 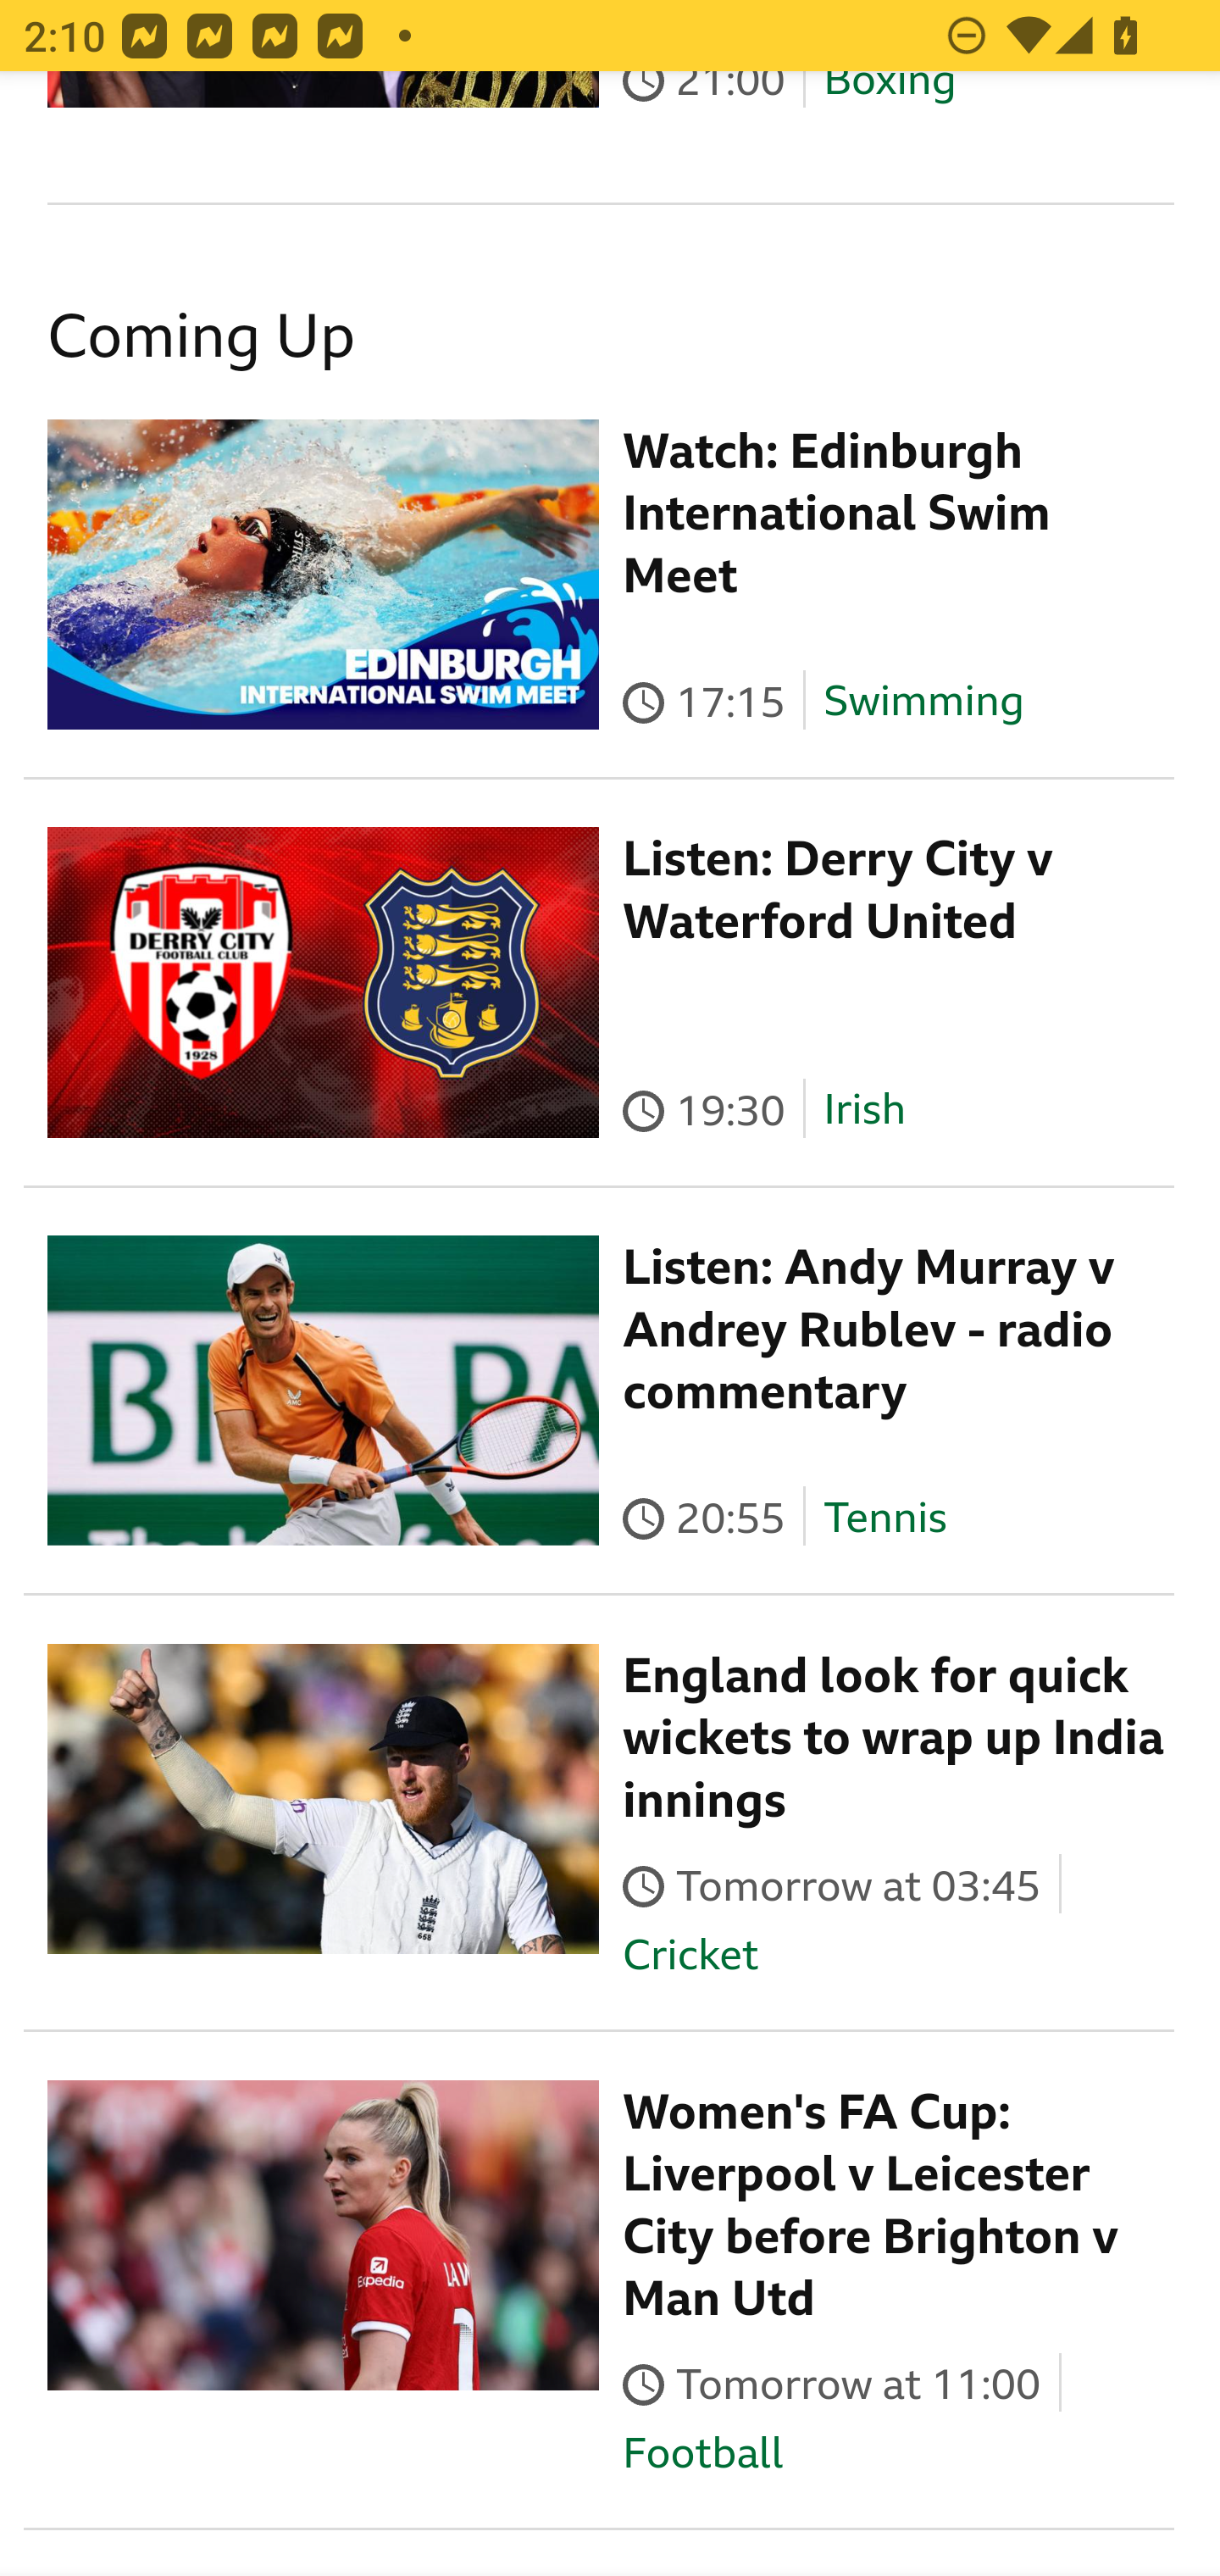 I want to click on Football, so click(x=703, y=2452).